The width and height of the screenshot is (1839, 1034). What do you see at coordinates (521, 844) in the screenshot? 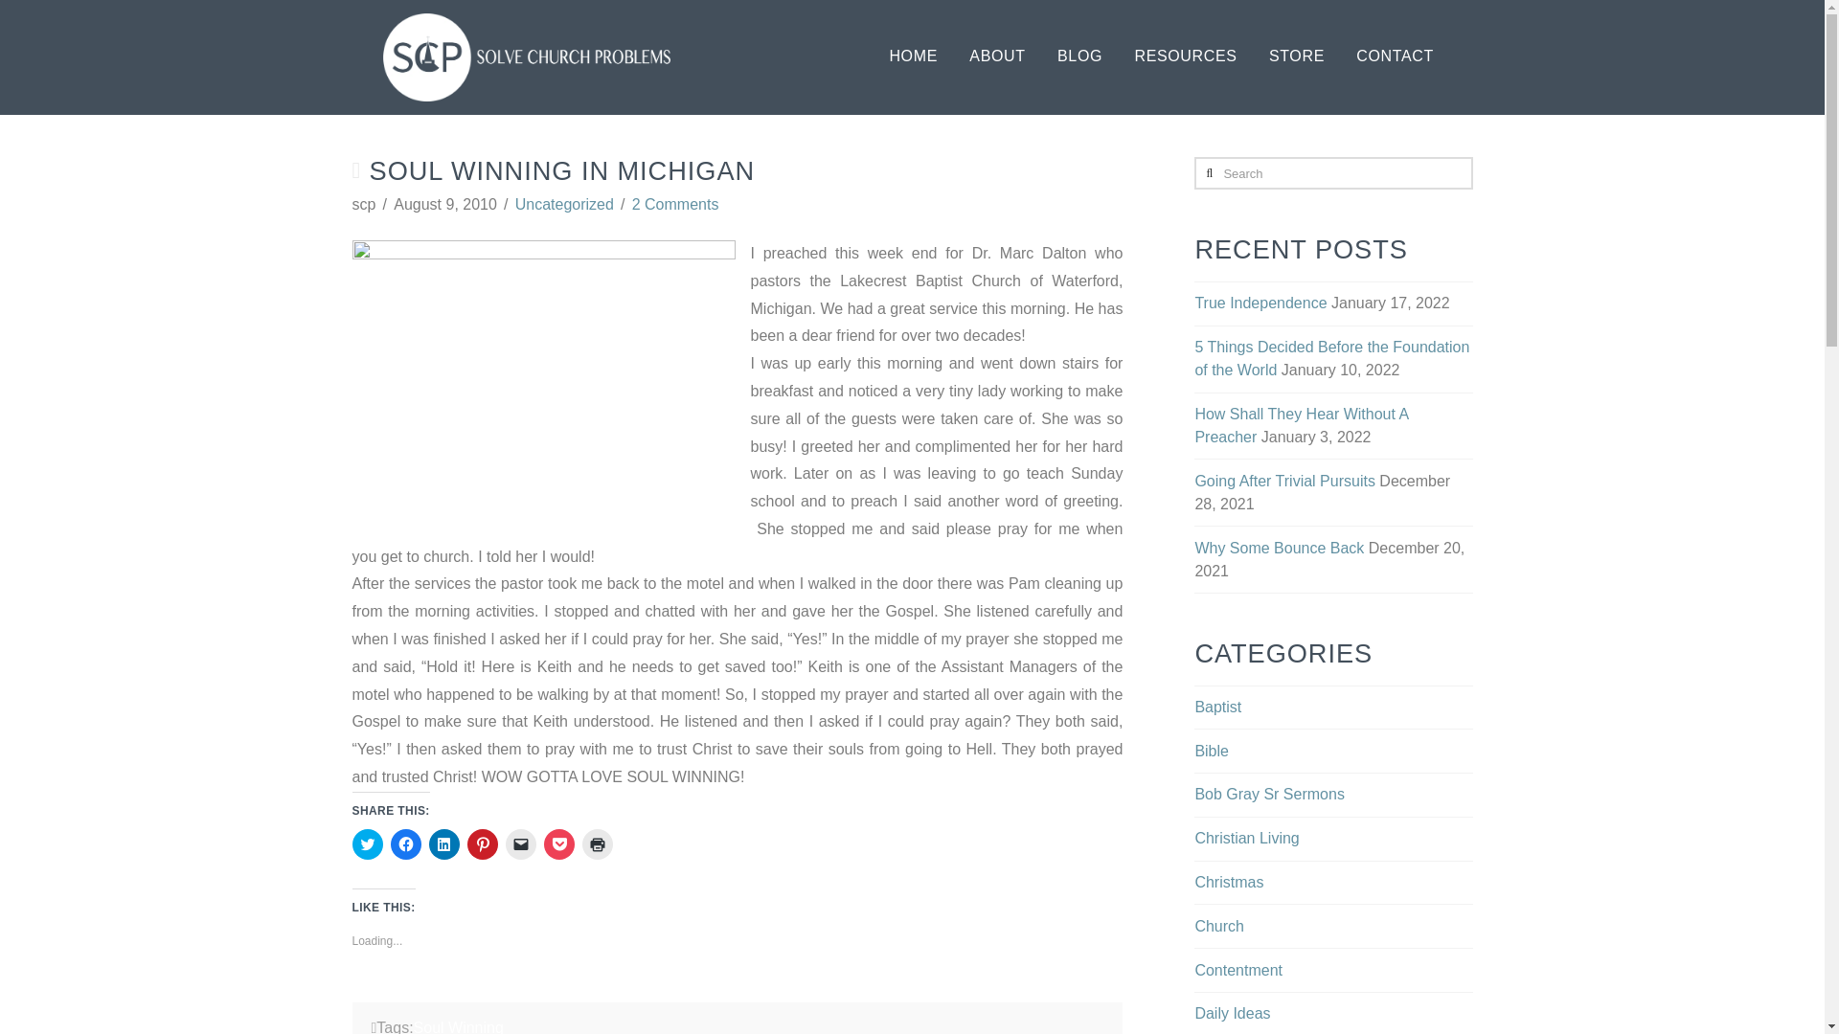
I see `Click to email a link to a friend` at bounding box center [521, 844].